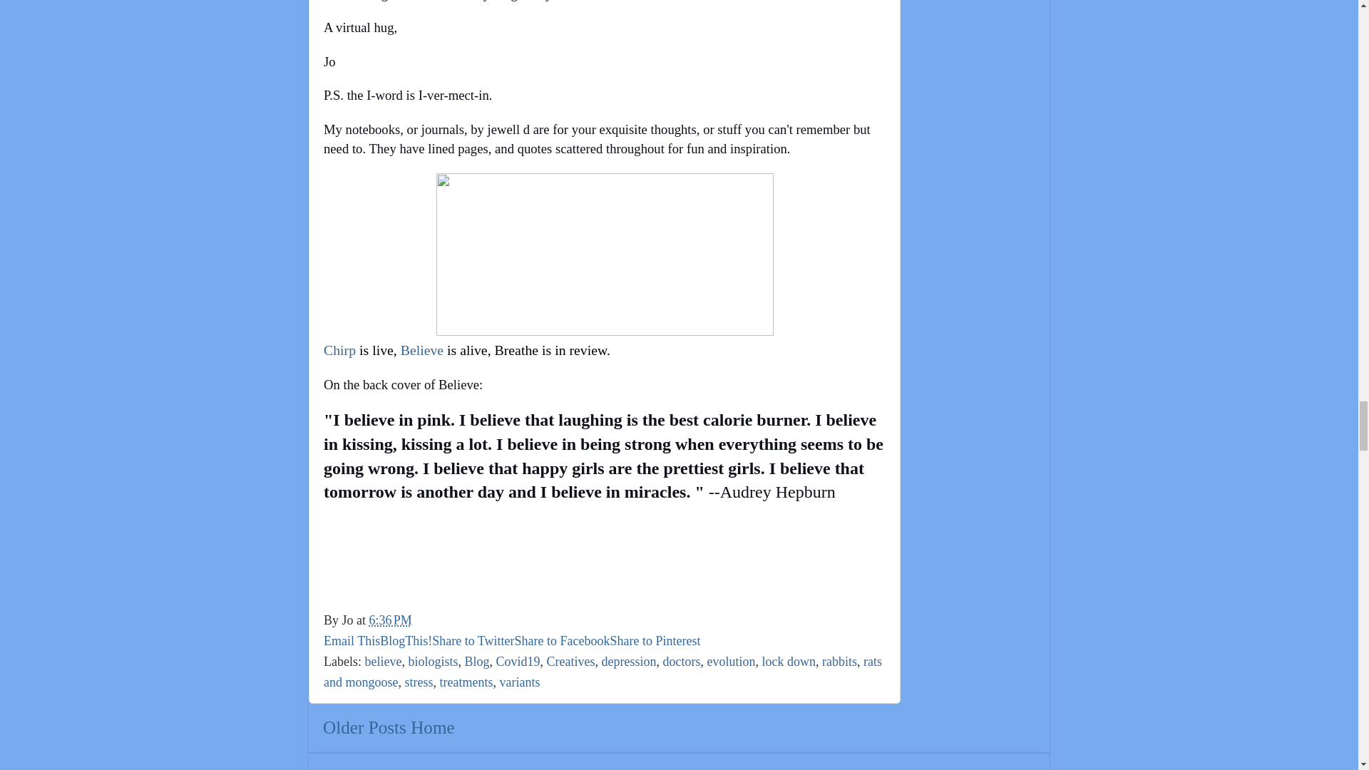 The height and width of the screenshot is (770, 1369). Describe the element at coordinates (839, 662) in the screenshot. I see `rabbits` at that location.